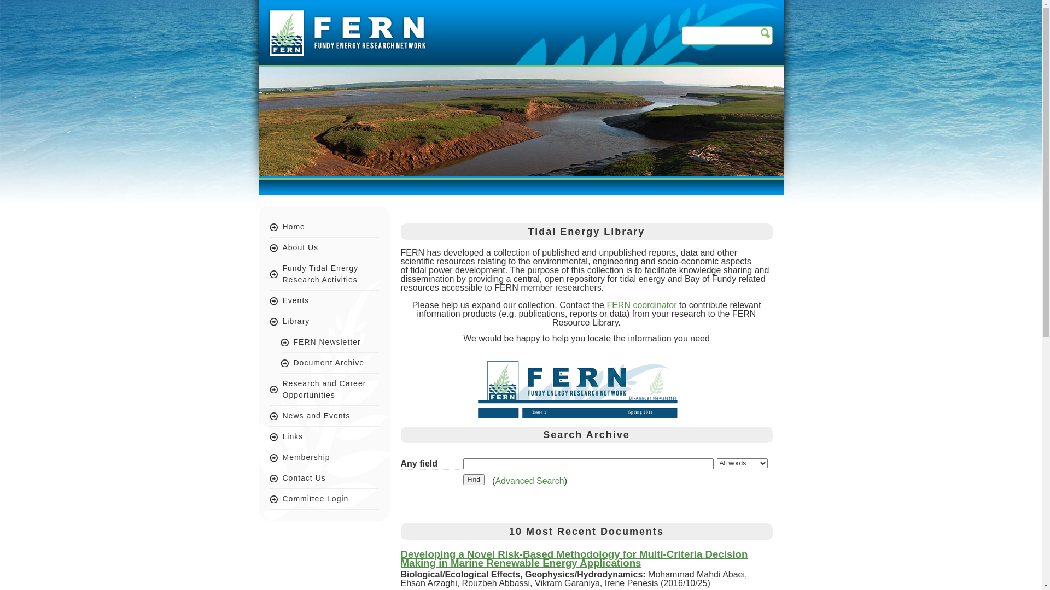 Image resolution: width=1050 pixels, height=590 pixels. I want to click on Home, so click(324, 227).